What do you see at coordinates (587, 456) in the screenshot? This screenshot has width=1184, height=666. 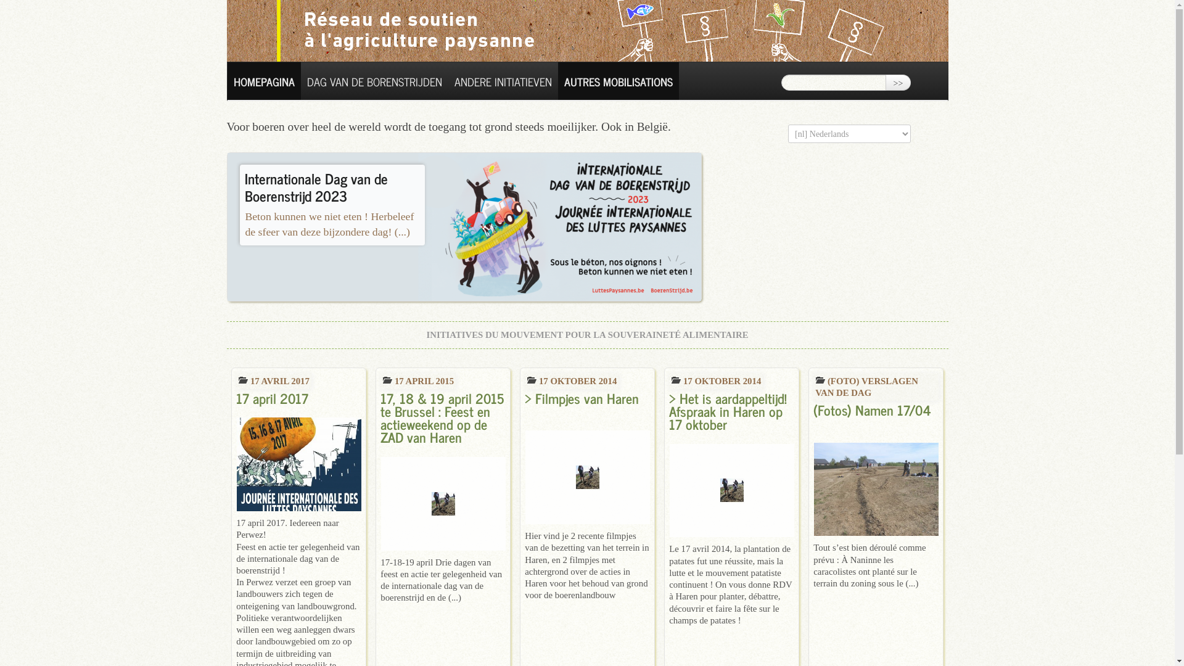 I see `> Filmpjes van Haren` at bounding box center [587, 456].